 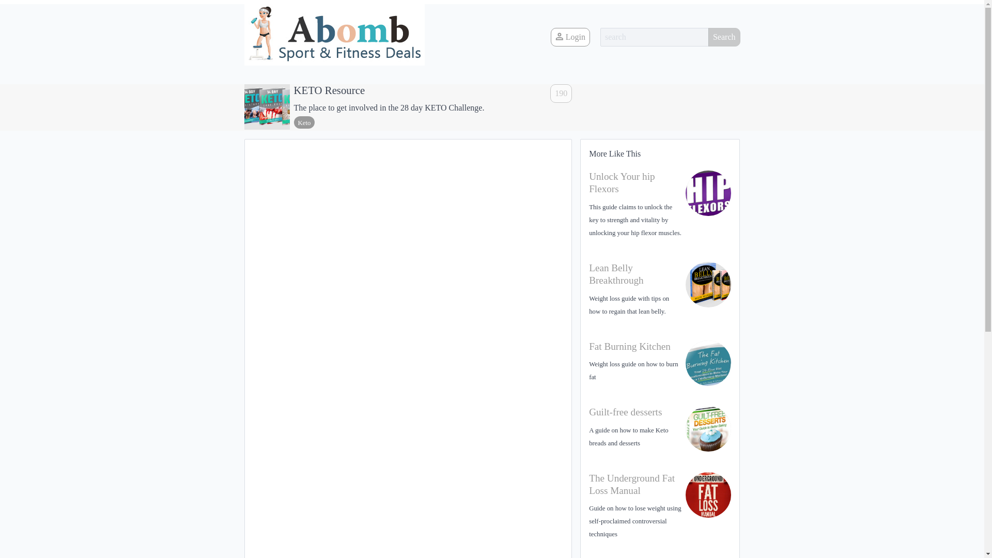 What do you see at coordinates (629, 346) in the screenshot?
I see `Fat Burning Kitchen` at bounding box center [629, 346].